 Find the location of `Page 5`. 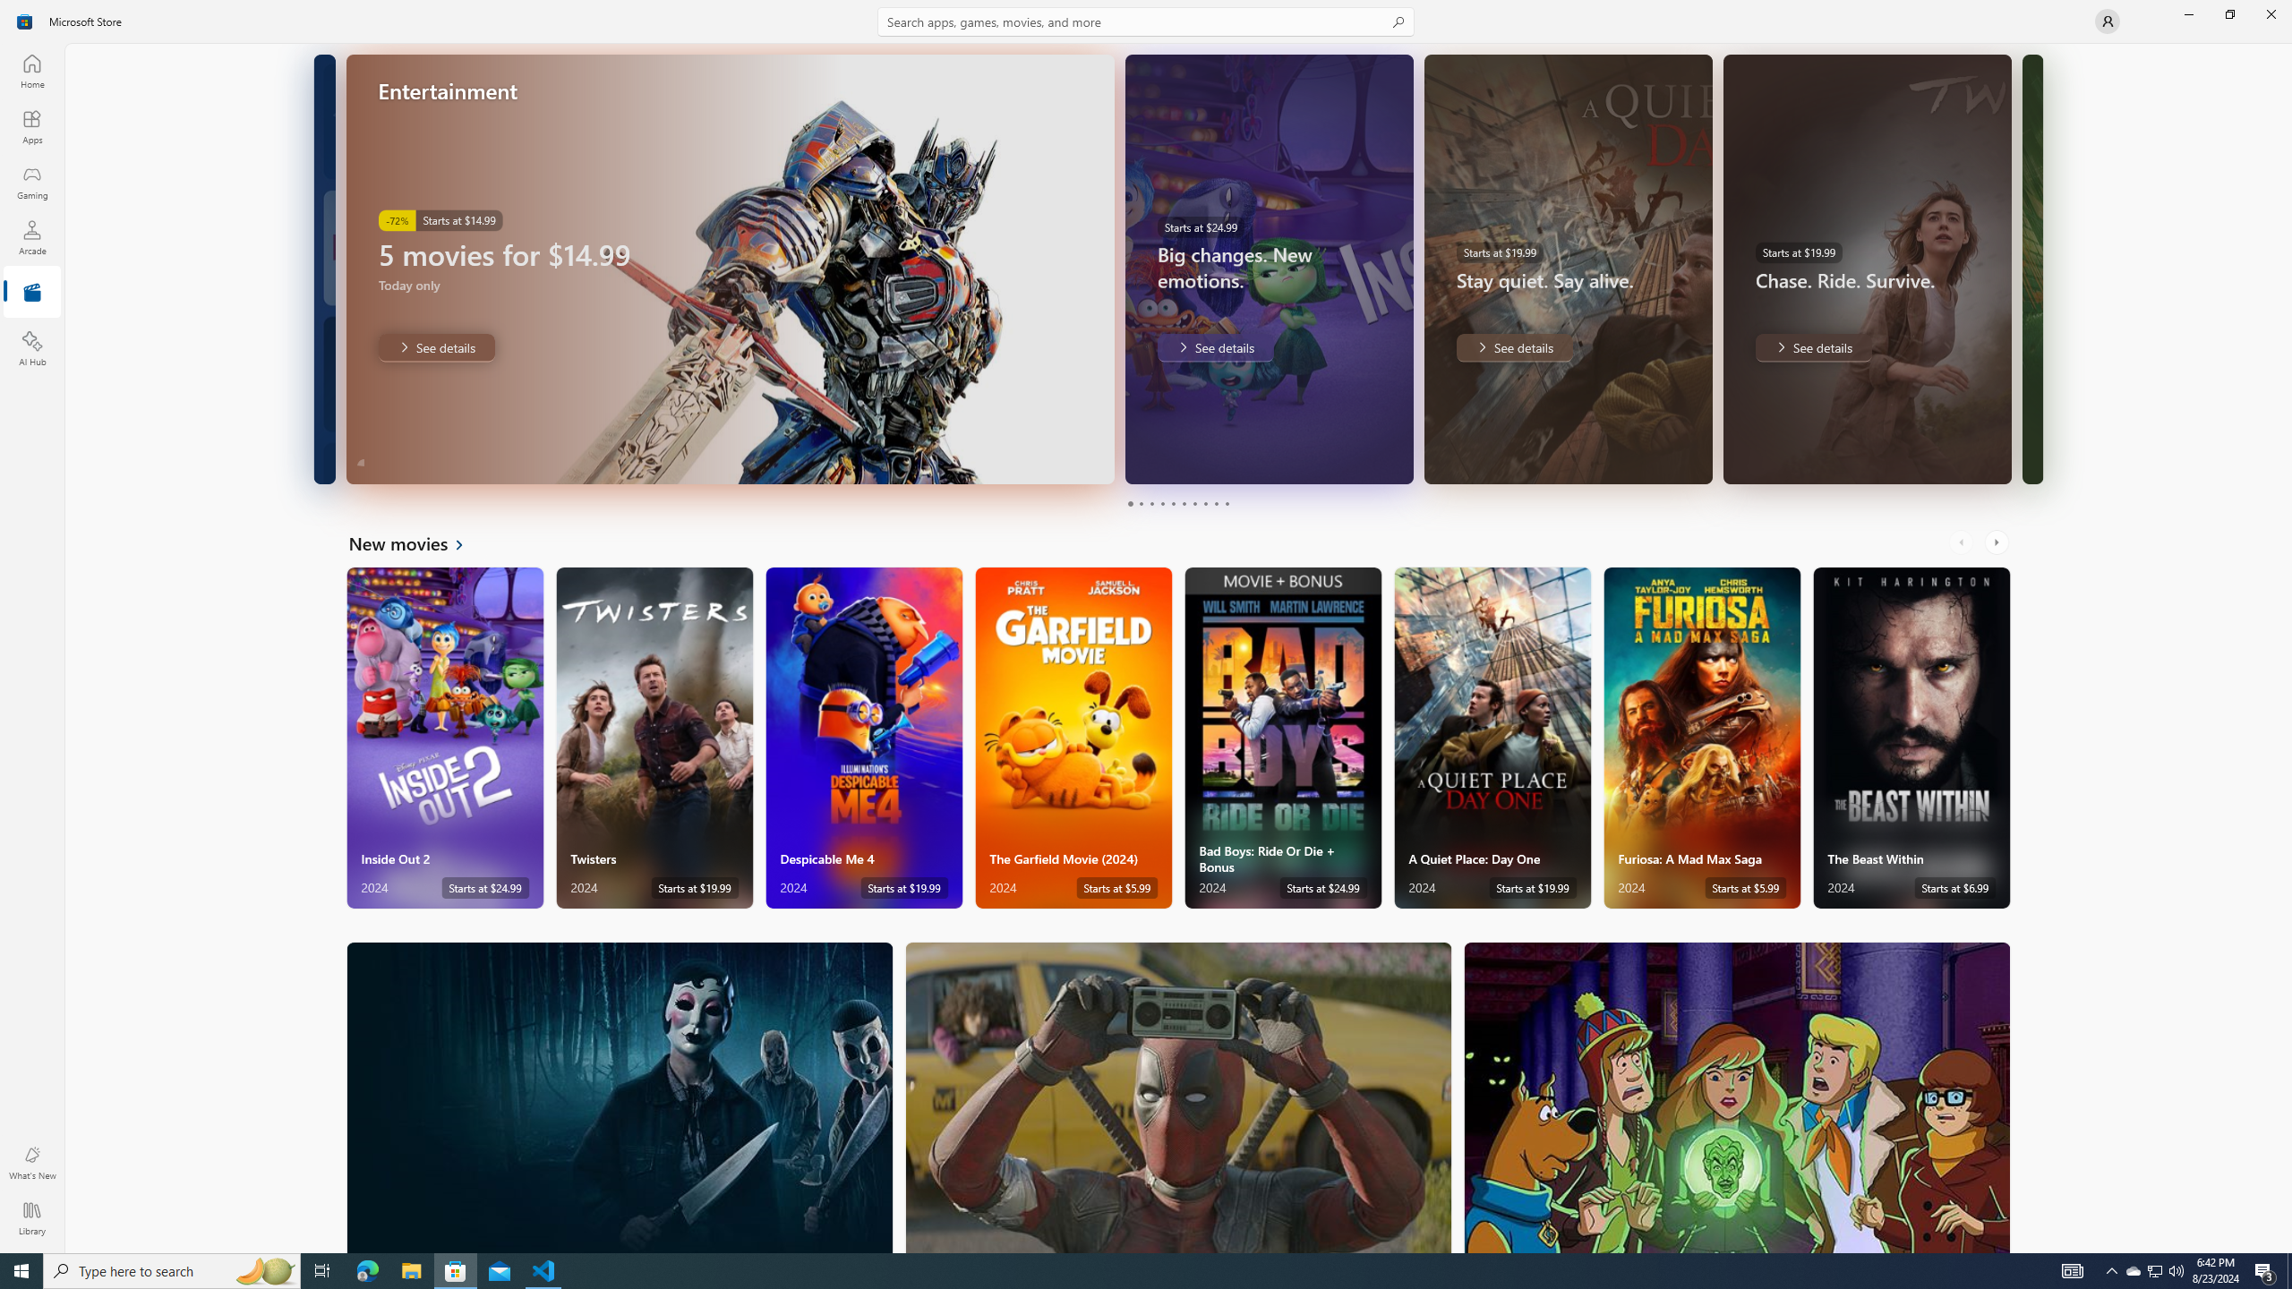

Page 5 is located at coordinates (1172, 503).